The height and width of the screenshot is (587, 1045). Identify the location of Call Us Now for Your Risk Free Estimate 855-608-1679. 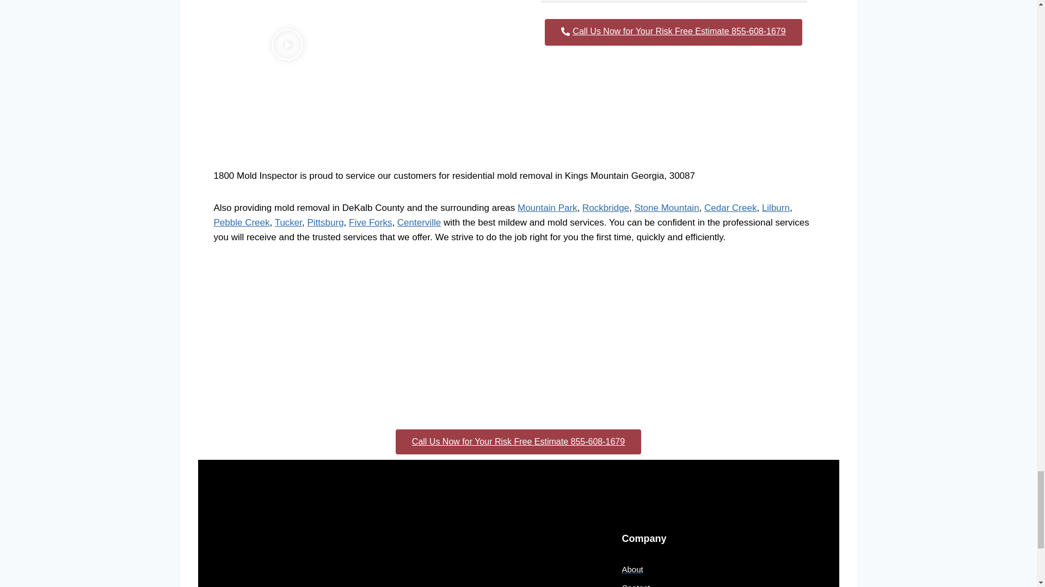
(673, 32).